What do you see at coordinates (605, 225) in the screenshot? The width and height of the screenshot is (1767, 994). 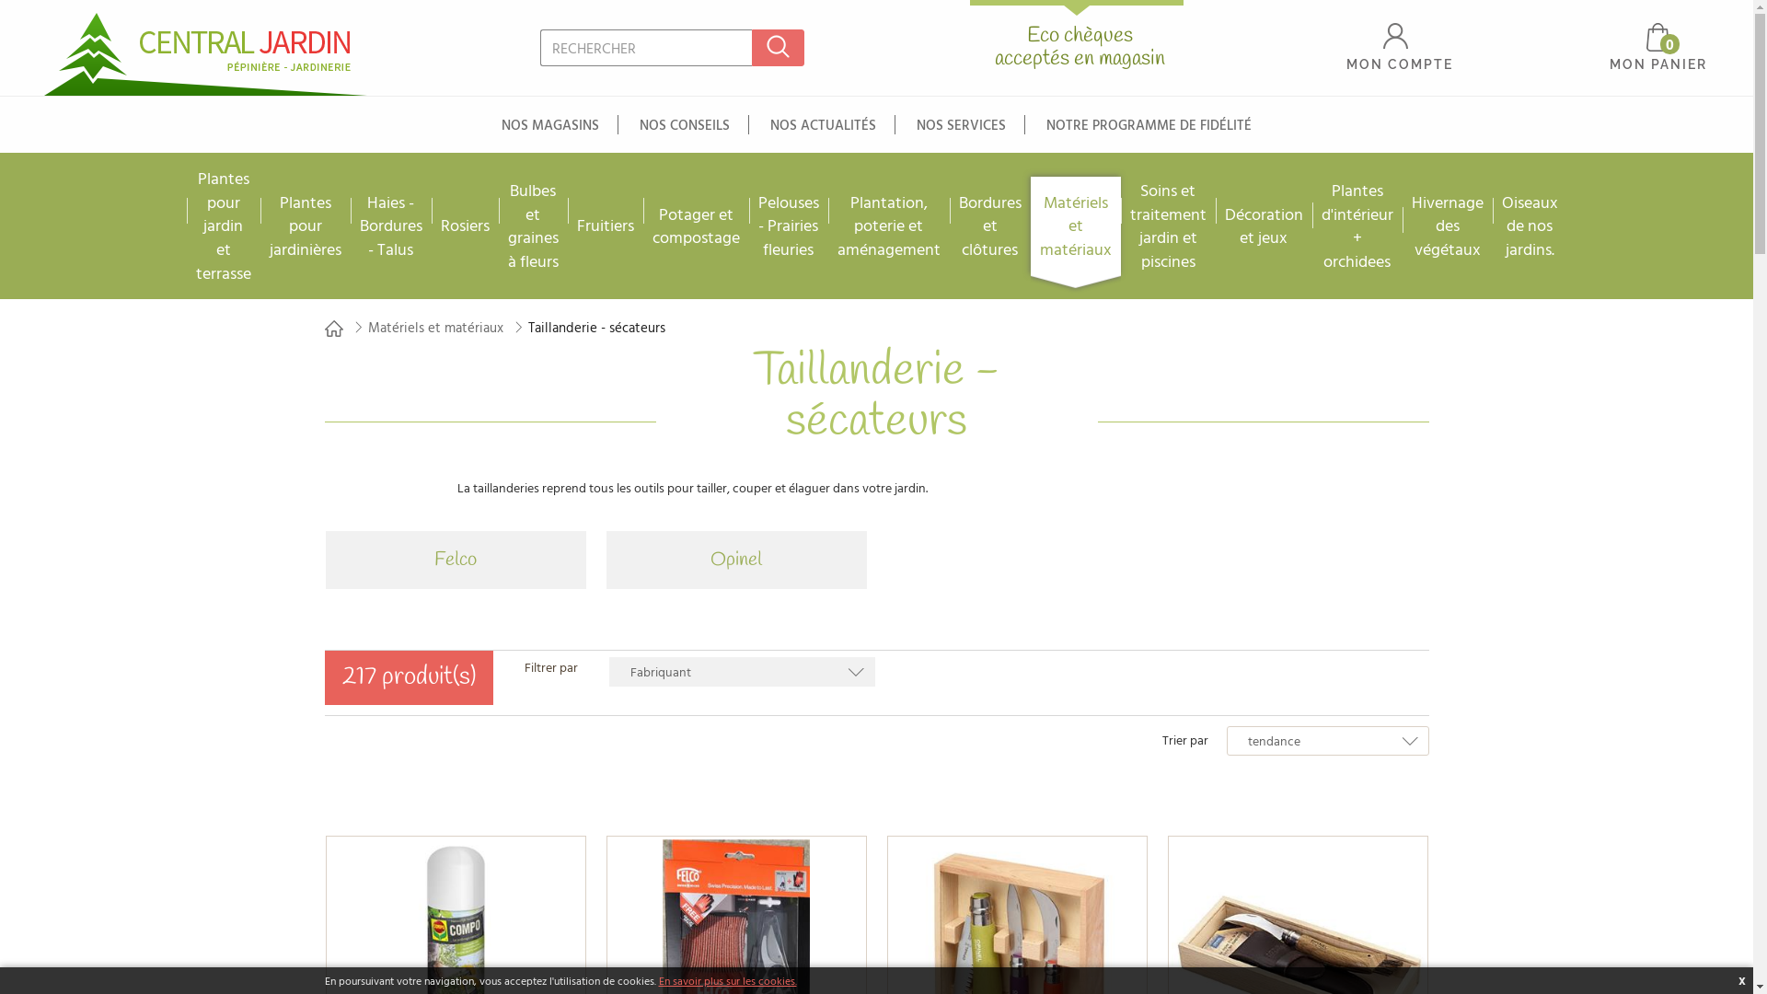 I see `Fruitiers` at bounding box center [605, 225].